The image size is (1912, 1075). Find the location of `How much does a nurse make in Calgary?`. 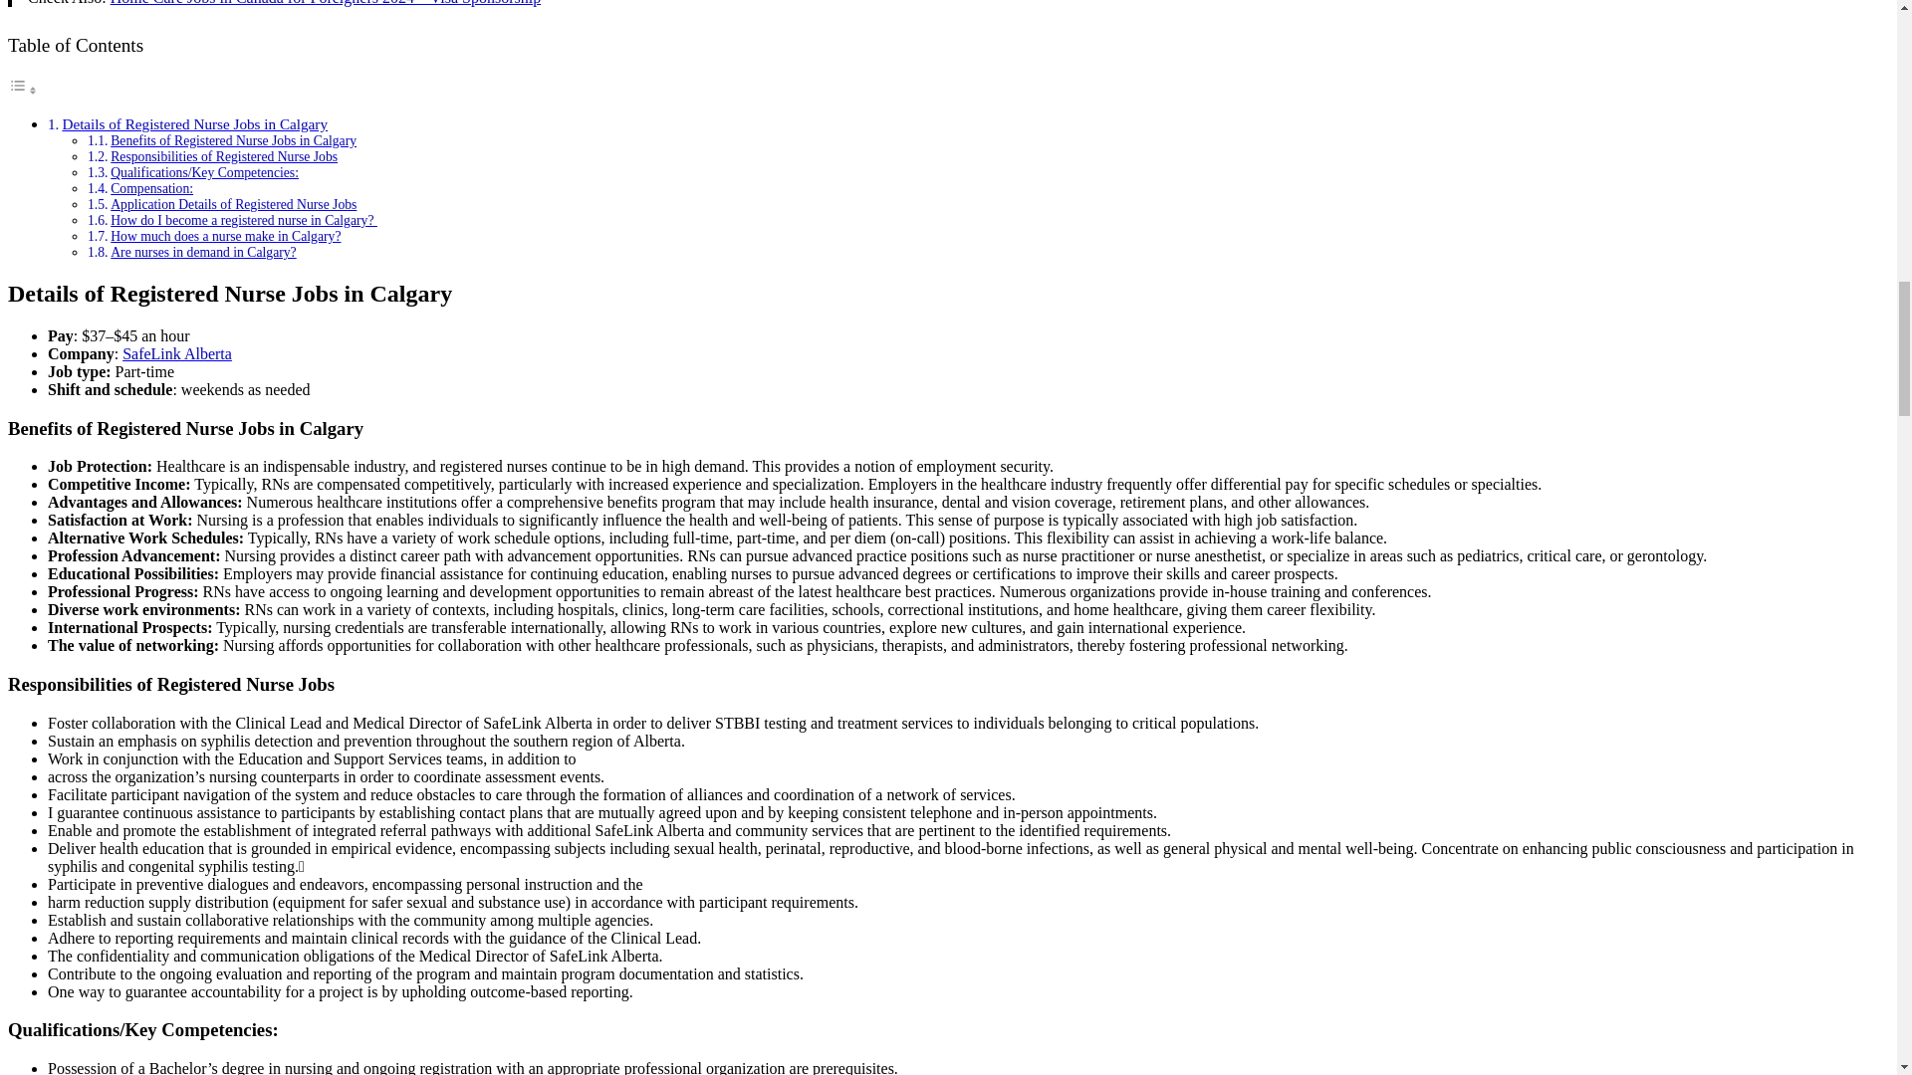

How much does a nurse make in Calgary? is located at coordinates (225, 237).